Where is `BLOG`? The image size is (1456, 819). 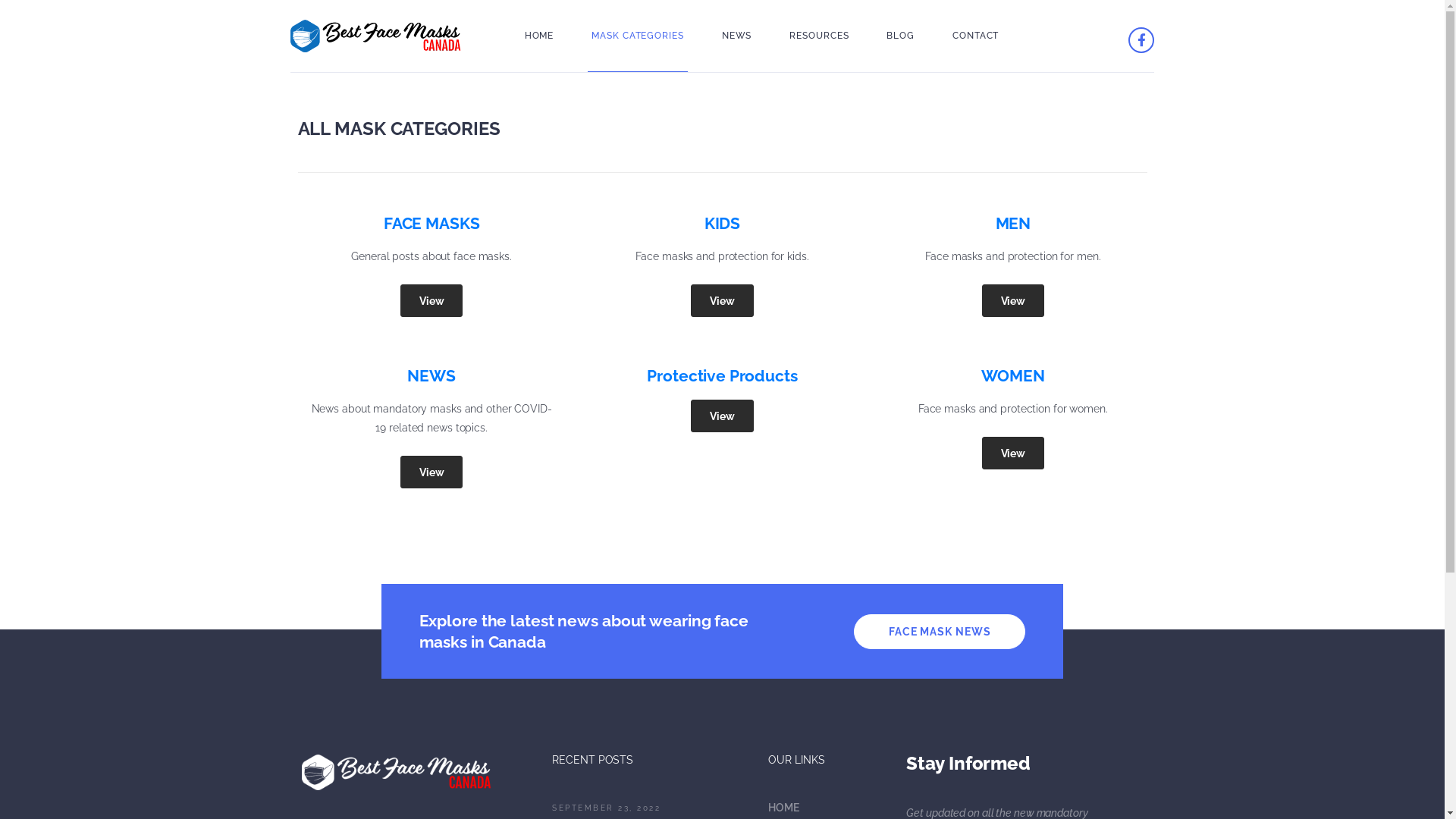
BLOG is located at coordinates (901, 36).